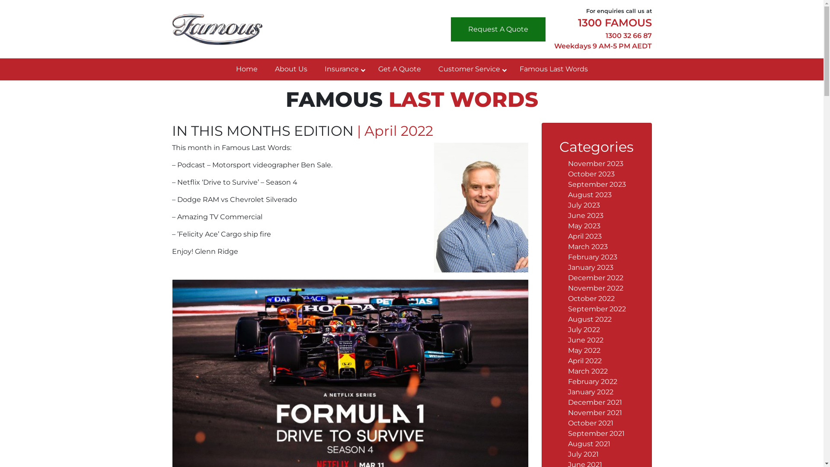 Image resolution: width=830 pixels, height=467 pixels. What do you see at coordinates (596, 163) in the screenshot?
I see `November 2023` at bounding box center [596, 163].